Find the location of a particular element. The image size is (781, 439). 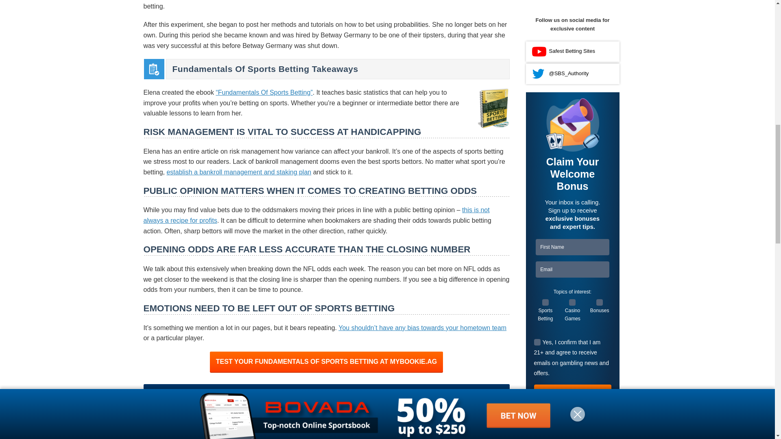

1 is located at coordinates (537, 1).